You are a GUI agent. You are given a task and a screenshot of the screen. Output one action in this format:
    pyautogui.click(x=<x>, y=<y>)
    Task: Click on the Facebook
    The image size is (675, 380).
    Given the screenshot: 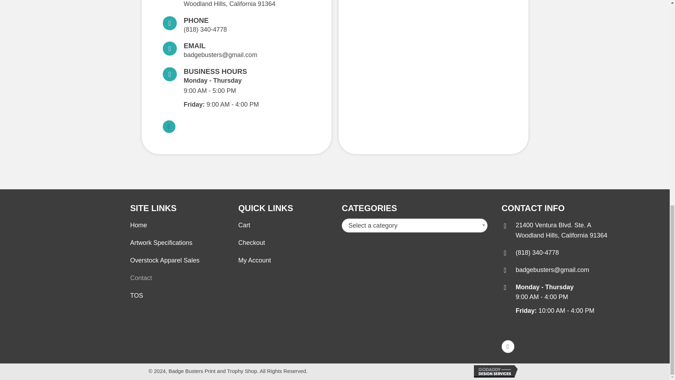 What is the action you would take?
    pyautogui.click(x=561, y=230)
    